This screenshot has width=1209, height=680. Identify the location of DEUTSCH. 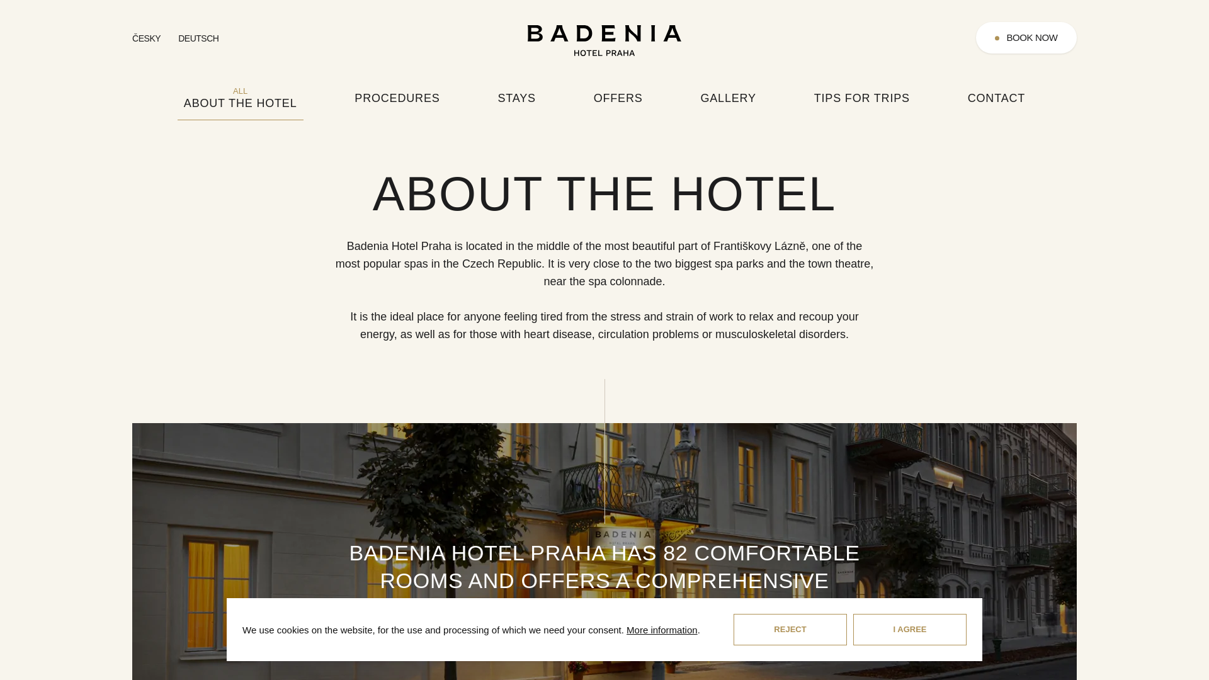
(198, 39).